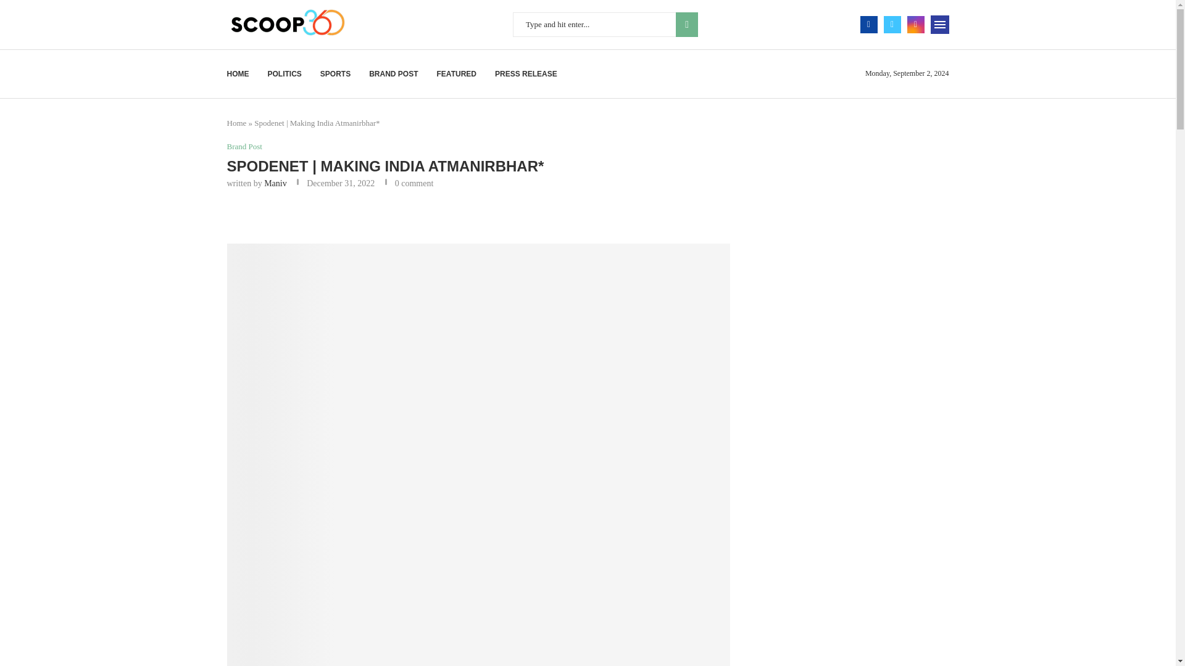  Describe the element at coordinates (393, 74) in the screenshot. I see `BRAND POST` at that location.